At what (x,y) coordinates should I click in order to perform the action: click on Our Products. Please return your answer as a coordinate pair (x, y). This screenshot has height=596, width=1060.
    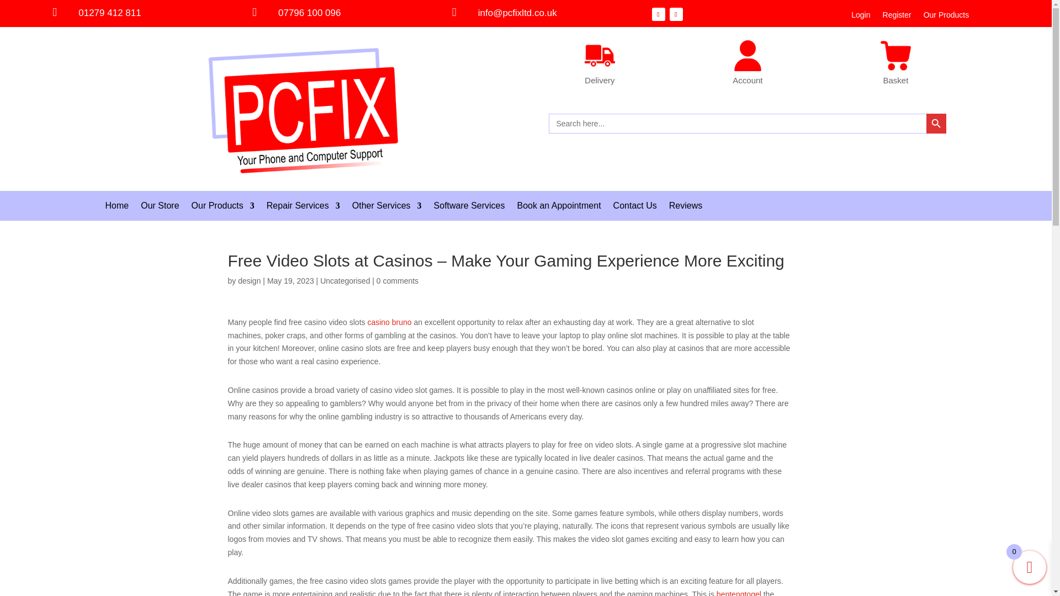
    Looking at the image, I should click on (946, 17).